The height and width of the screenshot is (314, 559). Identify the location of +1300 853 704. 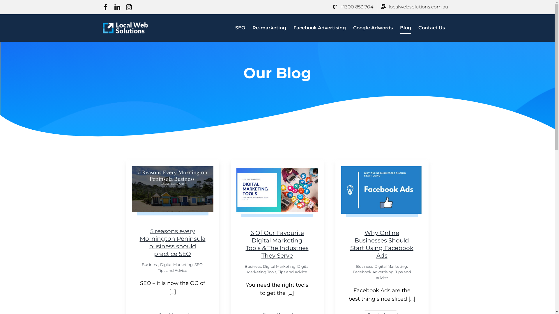
(353, 7).